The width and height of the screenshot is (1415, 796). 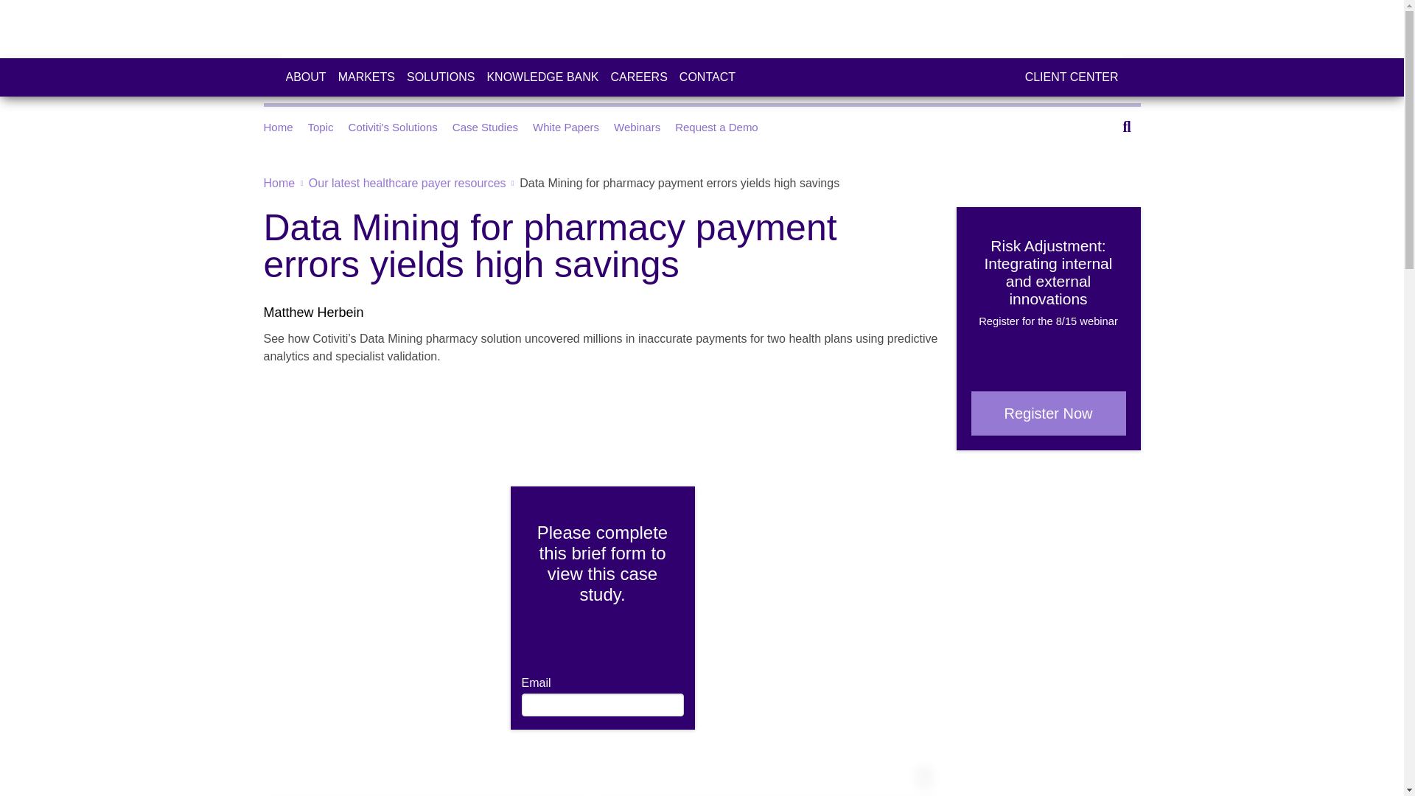 I want to click on Open Search Box, so click(x=1122, y=126).